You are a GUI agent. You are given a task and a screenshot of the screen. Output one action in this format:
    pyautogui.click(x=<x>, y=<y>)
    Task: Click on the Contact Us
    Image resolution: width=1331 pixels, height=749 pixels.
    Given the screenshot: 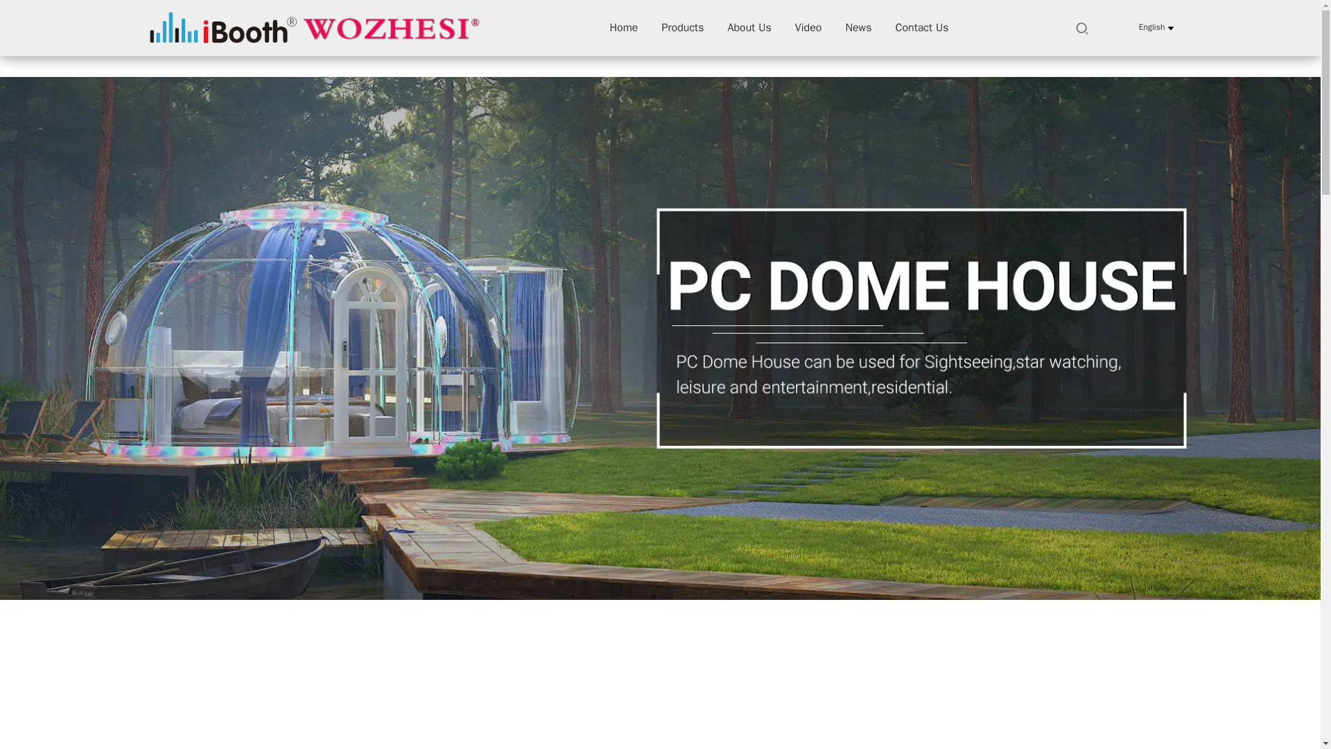 What is the action you would take?
    pyautogui.click(x=921, y=28)
    